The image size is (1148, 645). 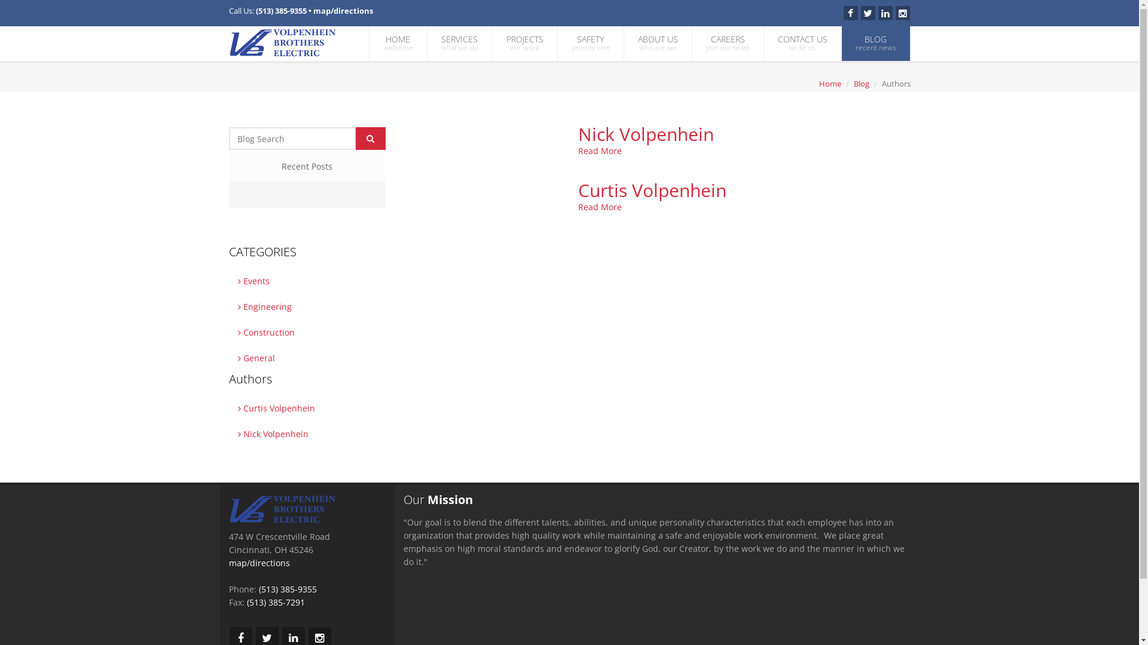 I want to click on (513) 385-9355, so click(x=281, y=11).